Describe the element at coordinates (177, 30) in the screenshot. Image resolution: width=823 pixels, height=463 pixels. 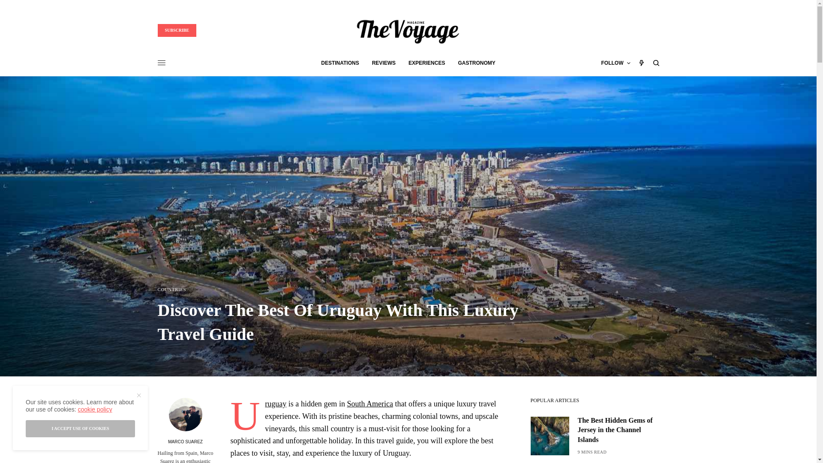
I see `SUBSCRIBE` at that location.